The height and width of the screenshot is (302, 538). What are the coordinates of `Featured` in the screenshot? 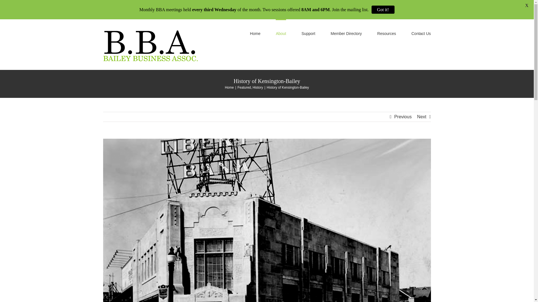 It's located at (244, 87).